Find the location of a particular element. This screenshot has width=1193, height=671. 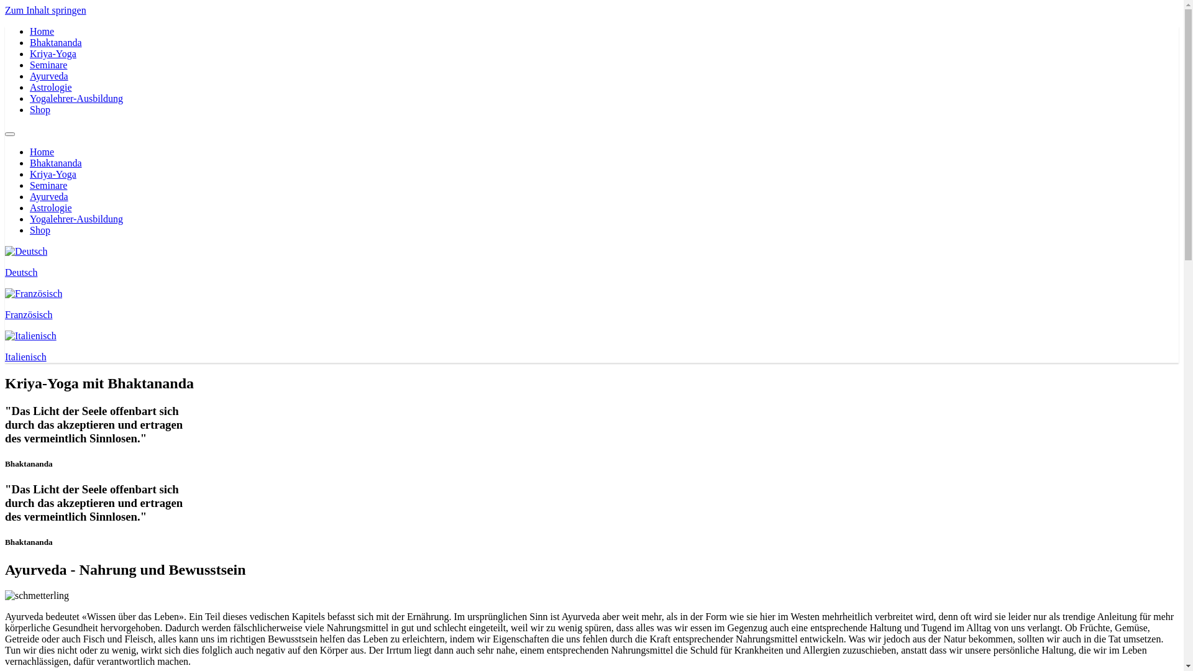

Seminare is located at coordinates (48, 65).